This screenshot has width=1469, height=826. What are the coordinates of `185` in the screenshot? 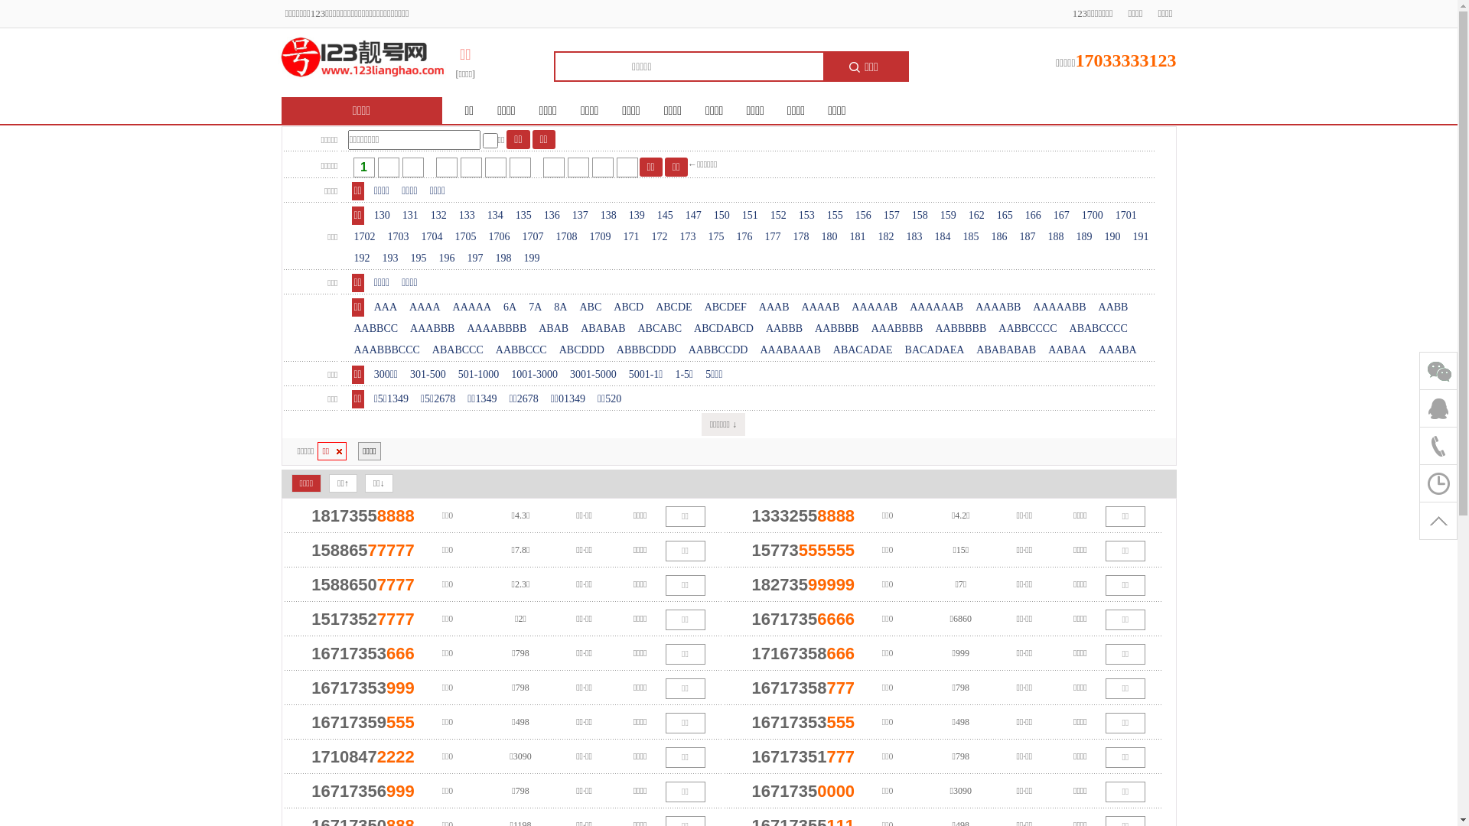 It's located at (972, 237).